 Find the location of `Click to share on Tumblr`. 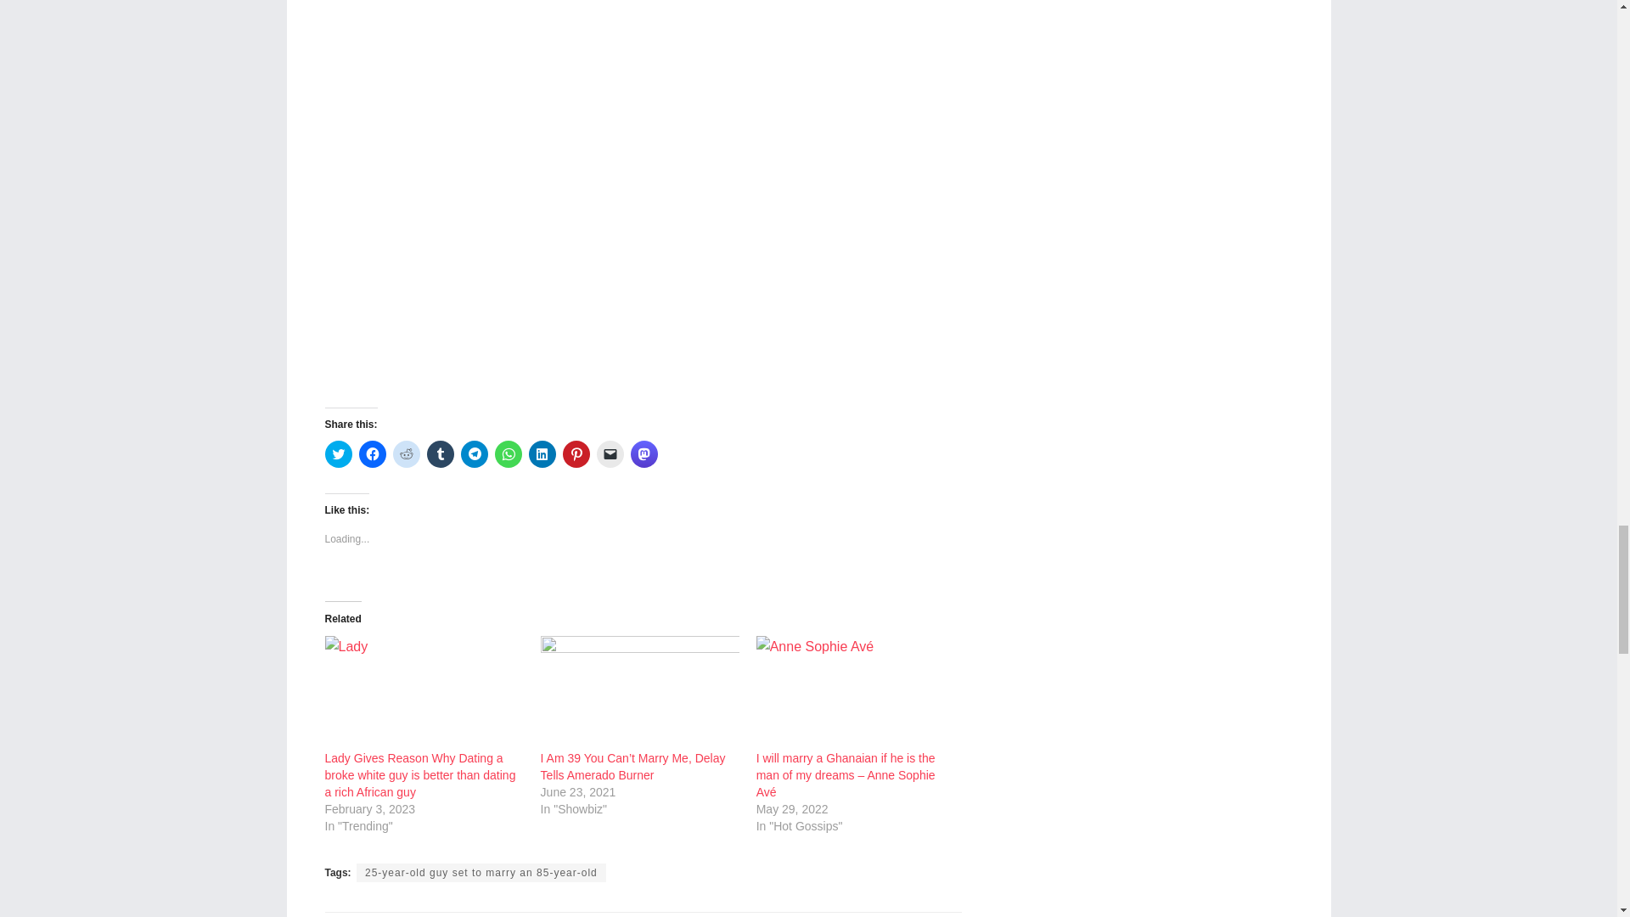

Click to share on Tumblr is located at coordinates (439, 453).